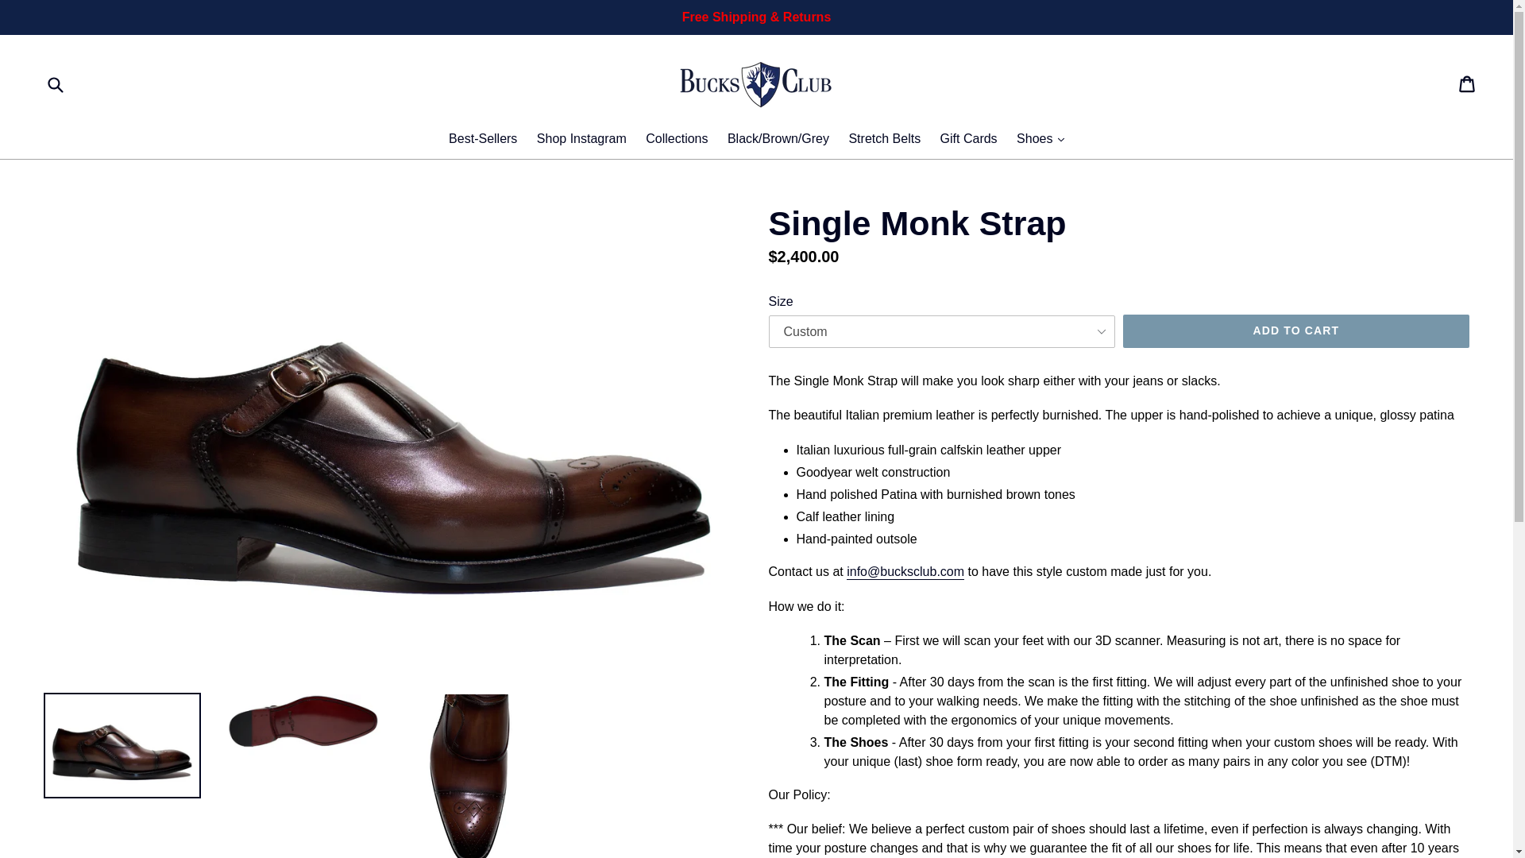 This screenshot has width=1525, height=858. Describe the element at coordinates (968, 140) in the screenshot. I see `Gift Cards` at that location.